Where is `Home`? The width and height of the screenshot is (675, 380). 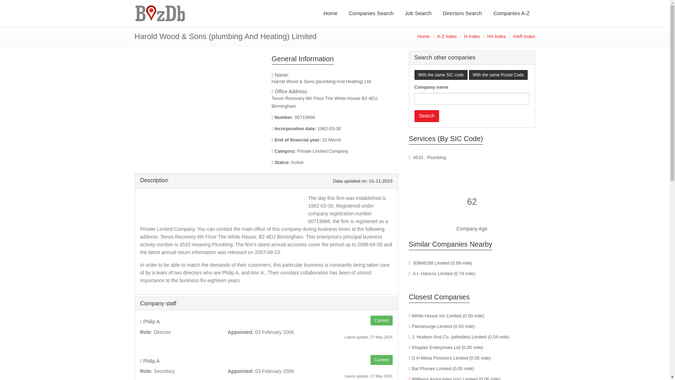
Home is located at coordinates (424, 37).